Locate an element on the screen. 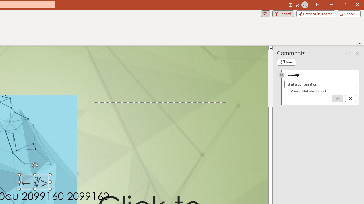 This screenshot has height=204, width=364. Start a conversation is located at coordinates (320, 84).